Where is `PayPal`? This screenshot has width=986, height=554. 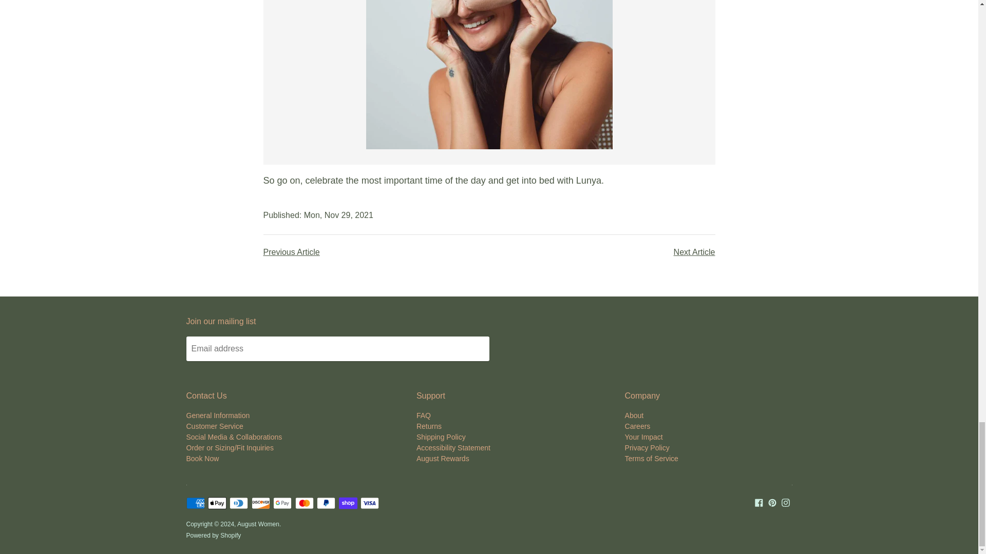 PayPal is located at coordinates (326, 503).